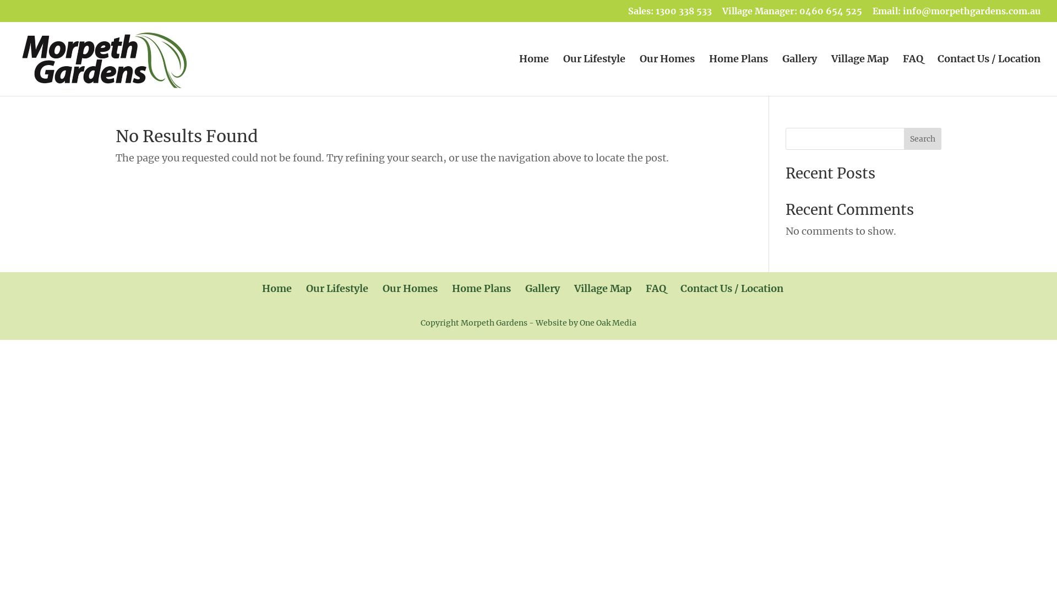 This screenshot has width=1057, height=595. What do you see at coordinates (739, 75) in the screenshot?
I see `Home Plans` at bounding box center [739, 75].